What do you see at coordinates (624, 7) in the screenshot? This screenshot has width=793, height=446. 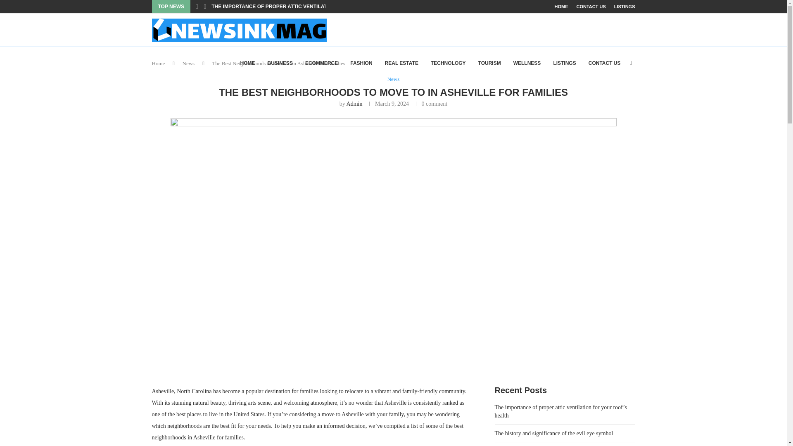 I see `LISTINGS` at bounding box center [624, 7].